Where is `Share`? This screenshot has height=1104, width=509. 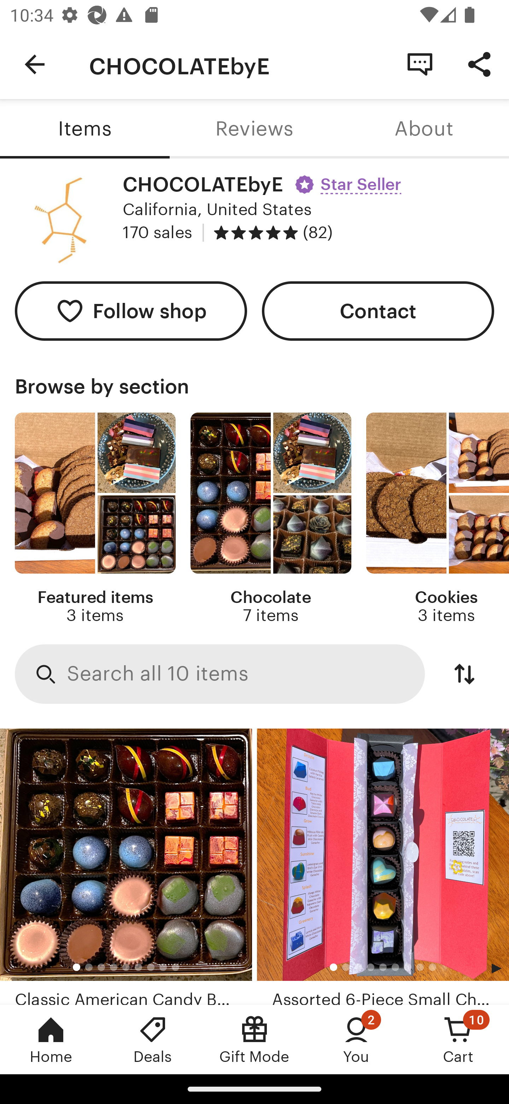
Share is located at coordinates (479, 64).